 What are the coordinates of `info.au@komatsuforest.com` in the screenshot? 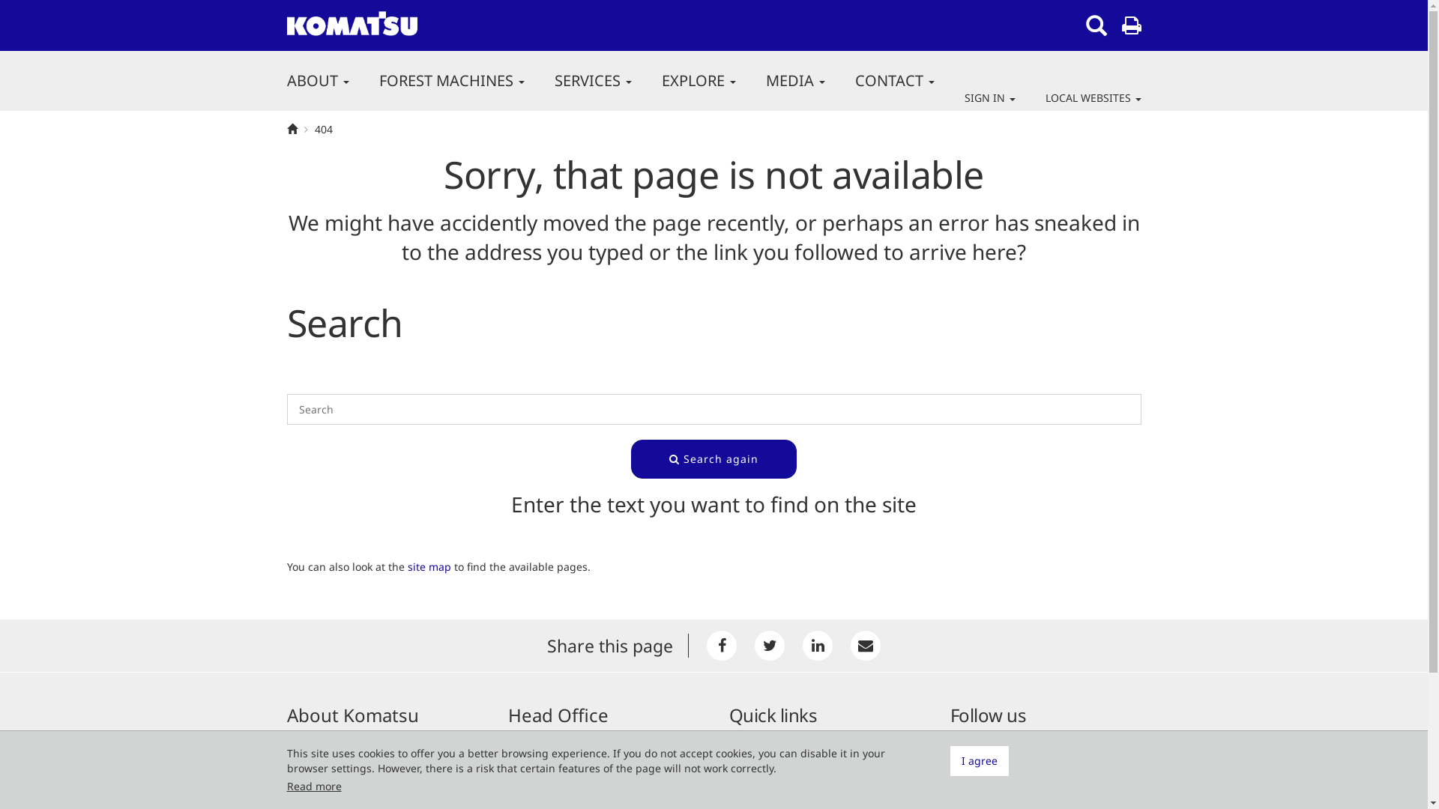 It's located at (595, 794).